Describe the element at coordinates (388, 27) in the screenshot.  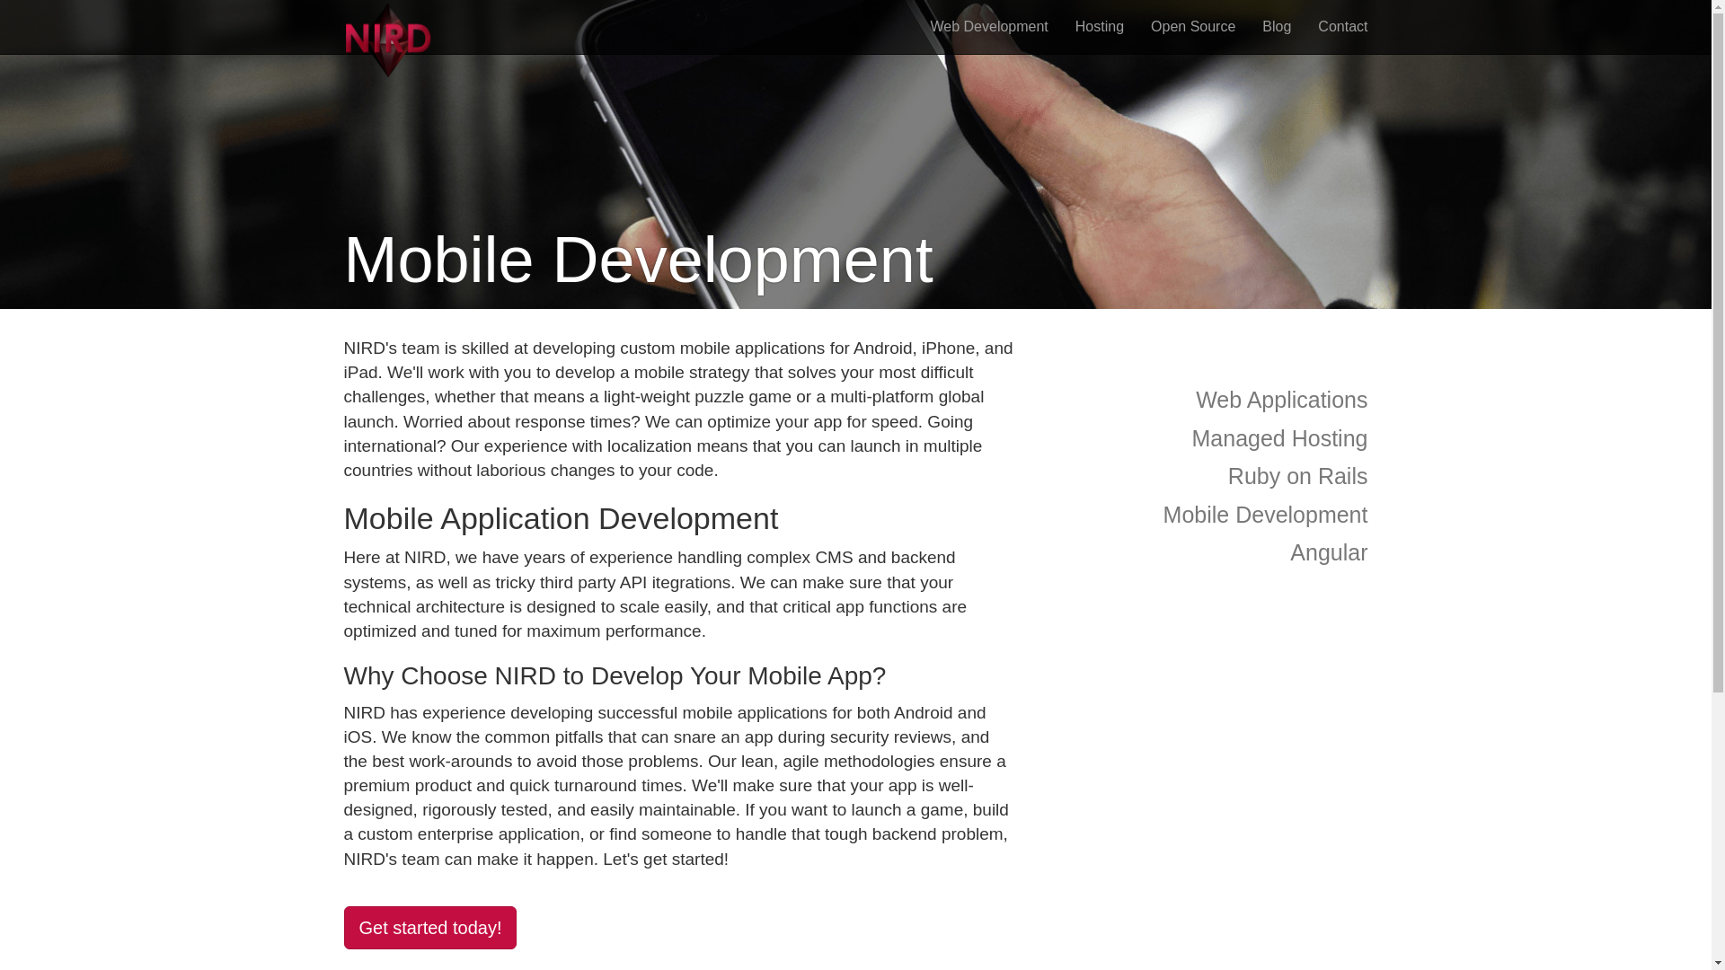
I see `NIRD` at that location.